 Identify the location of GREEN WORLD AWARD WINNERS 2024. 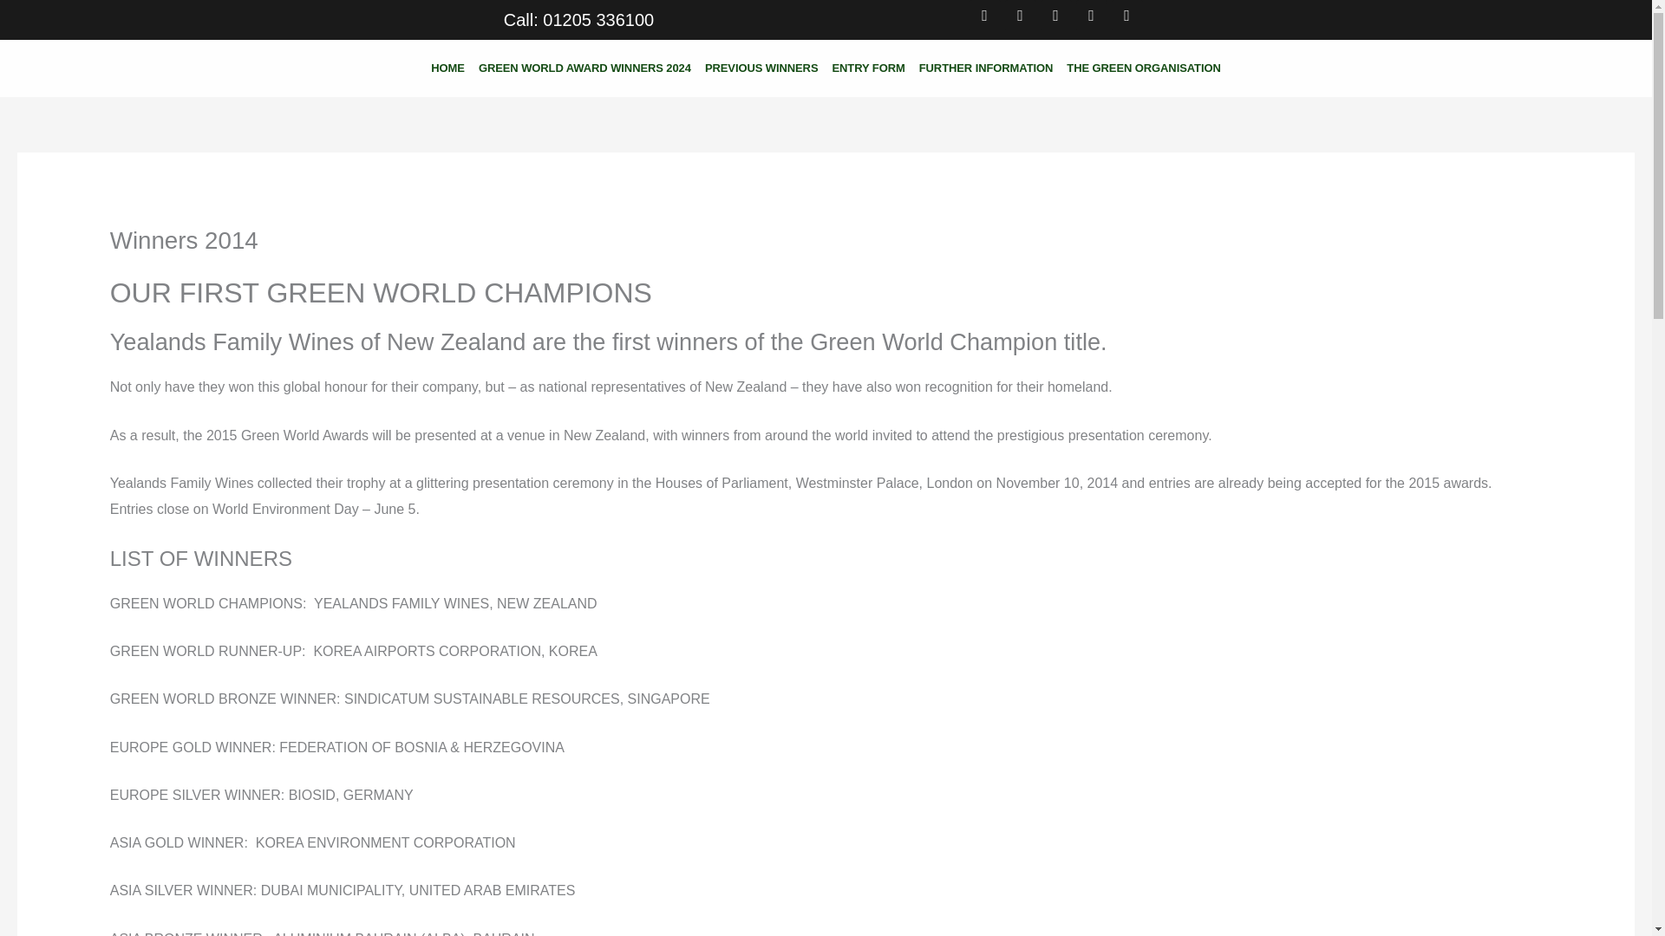
(584, 68).